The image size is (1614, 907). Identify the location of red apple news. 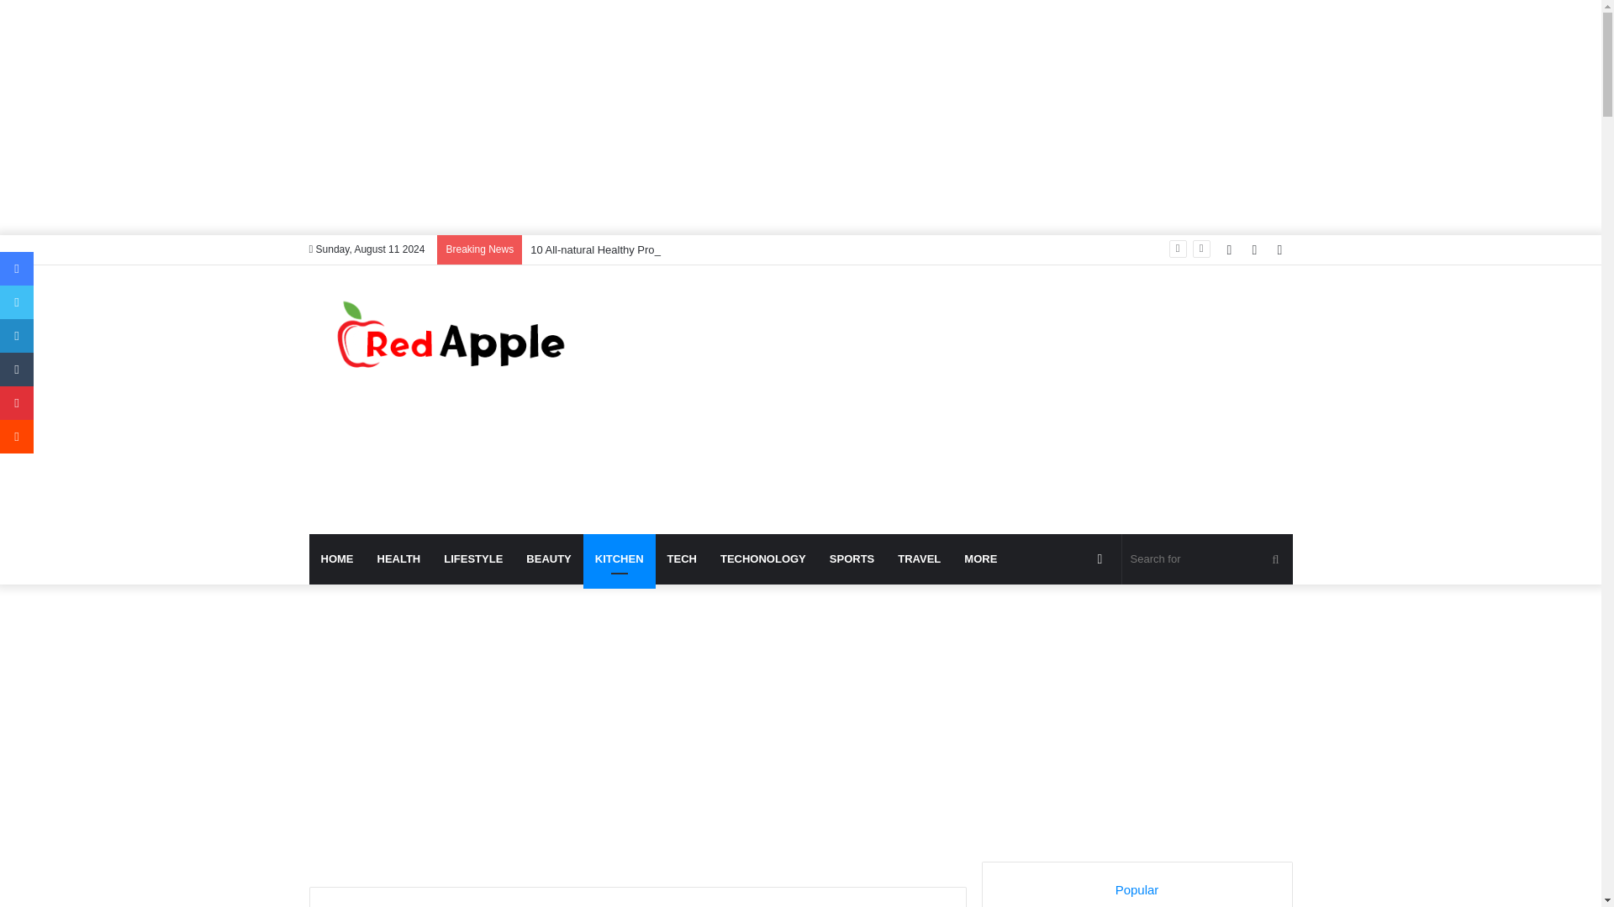
(464, 336).